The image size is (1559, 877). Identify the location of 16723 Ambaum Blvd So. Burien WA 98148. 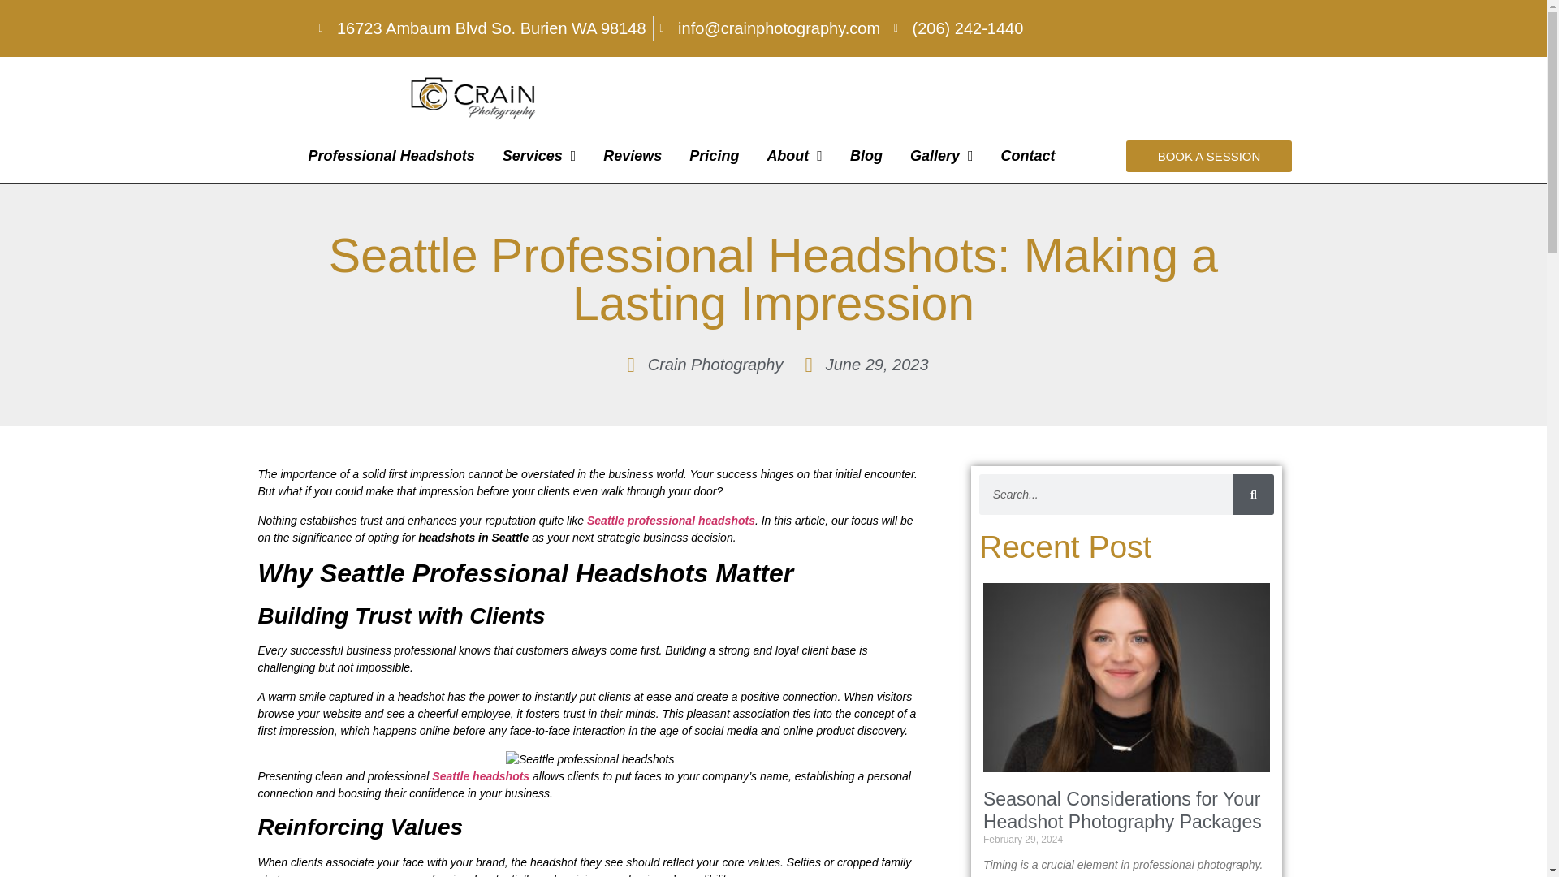
(481, 28).